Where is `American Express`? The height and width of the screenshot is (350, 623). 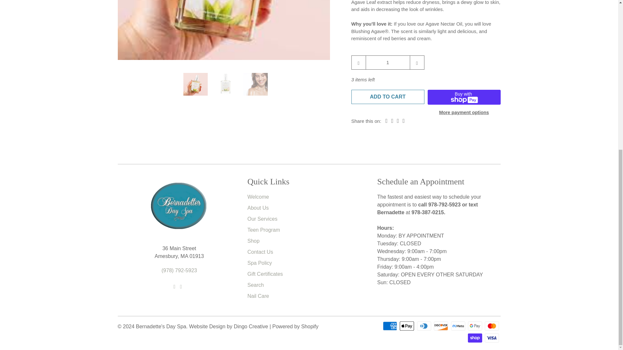
American Express is located at coordinates (391, 325).